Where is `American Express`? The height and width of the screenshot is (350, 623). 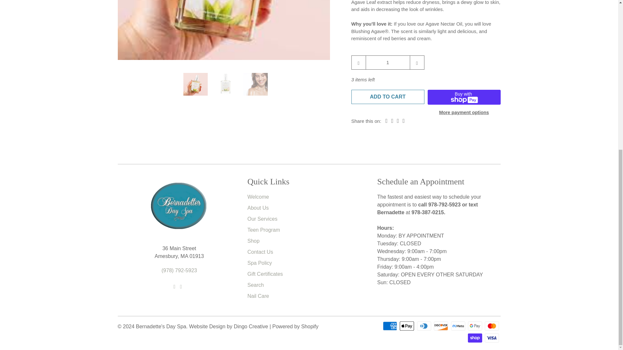
American Express is located at coordinates (391, 325).